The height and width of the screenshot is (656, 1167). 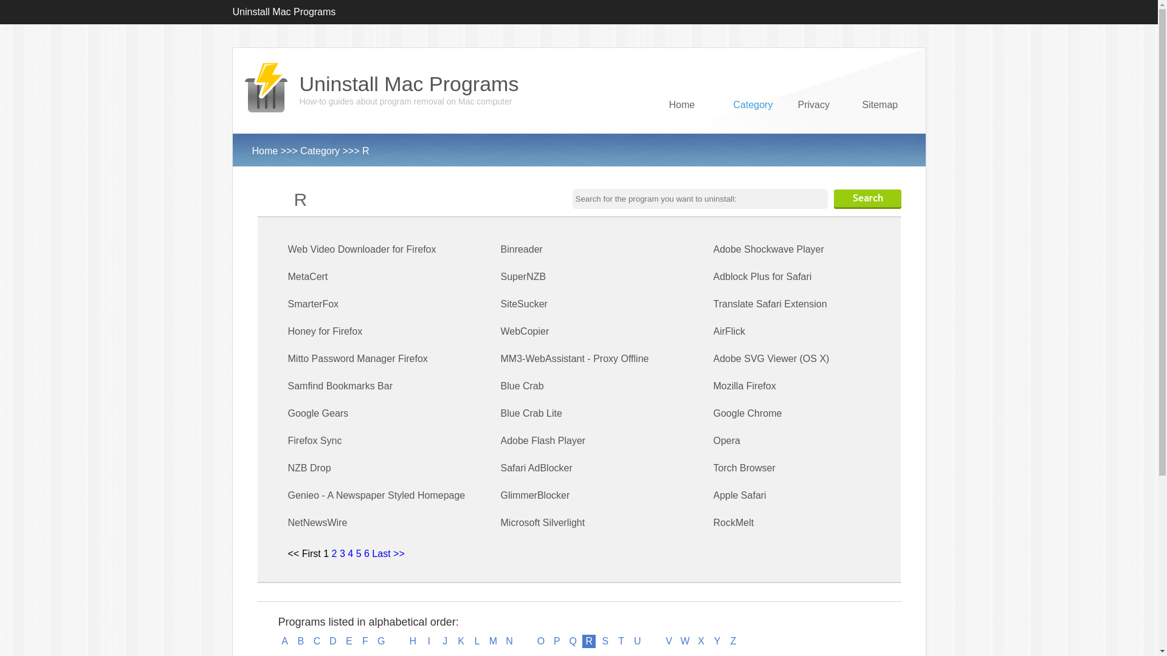 I want to click on 6, so click(x=367, y=554).